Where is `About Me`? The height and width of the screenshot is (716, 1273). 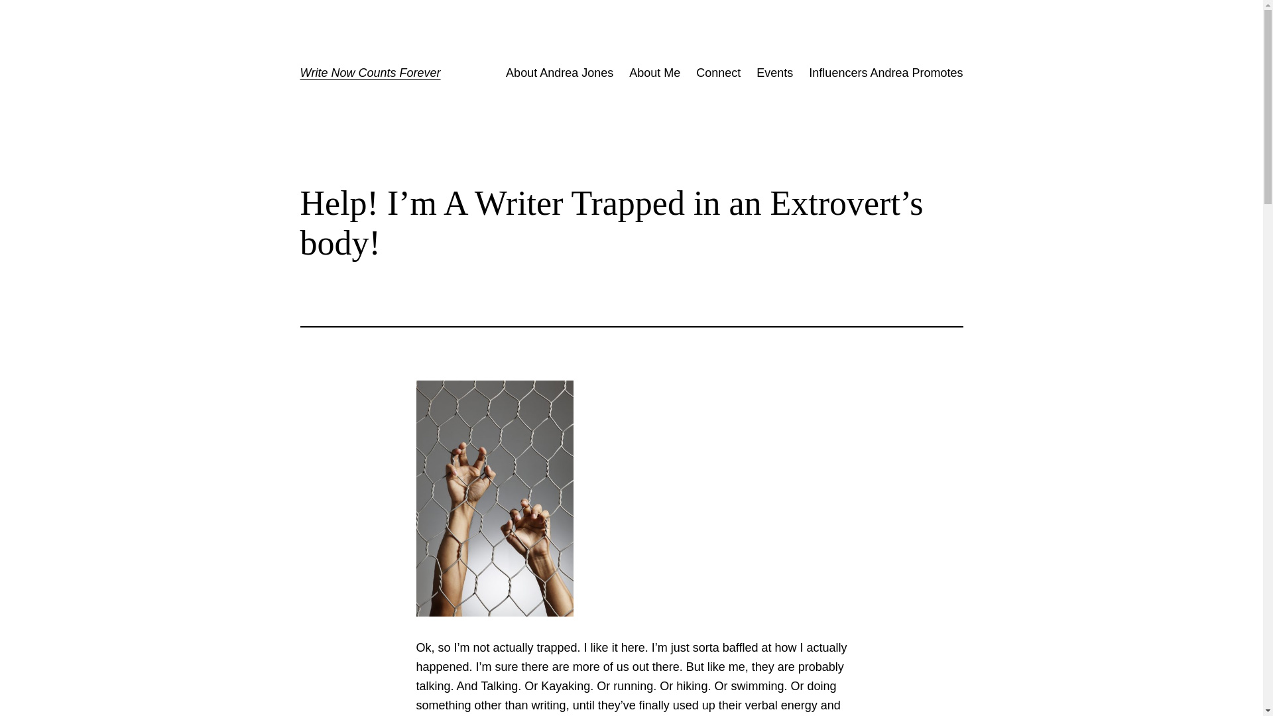 About Me is located at coordinates (654, 73).